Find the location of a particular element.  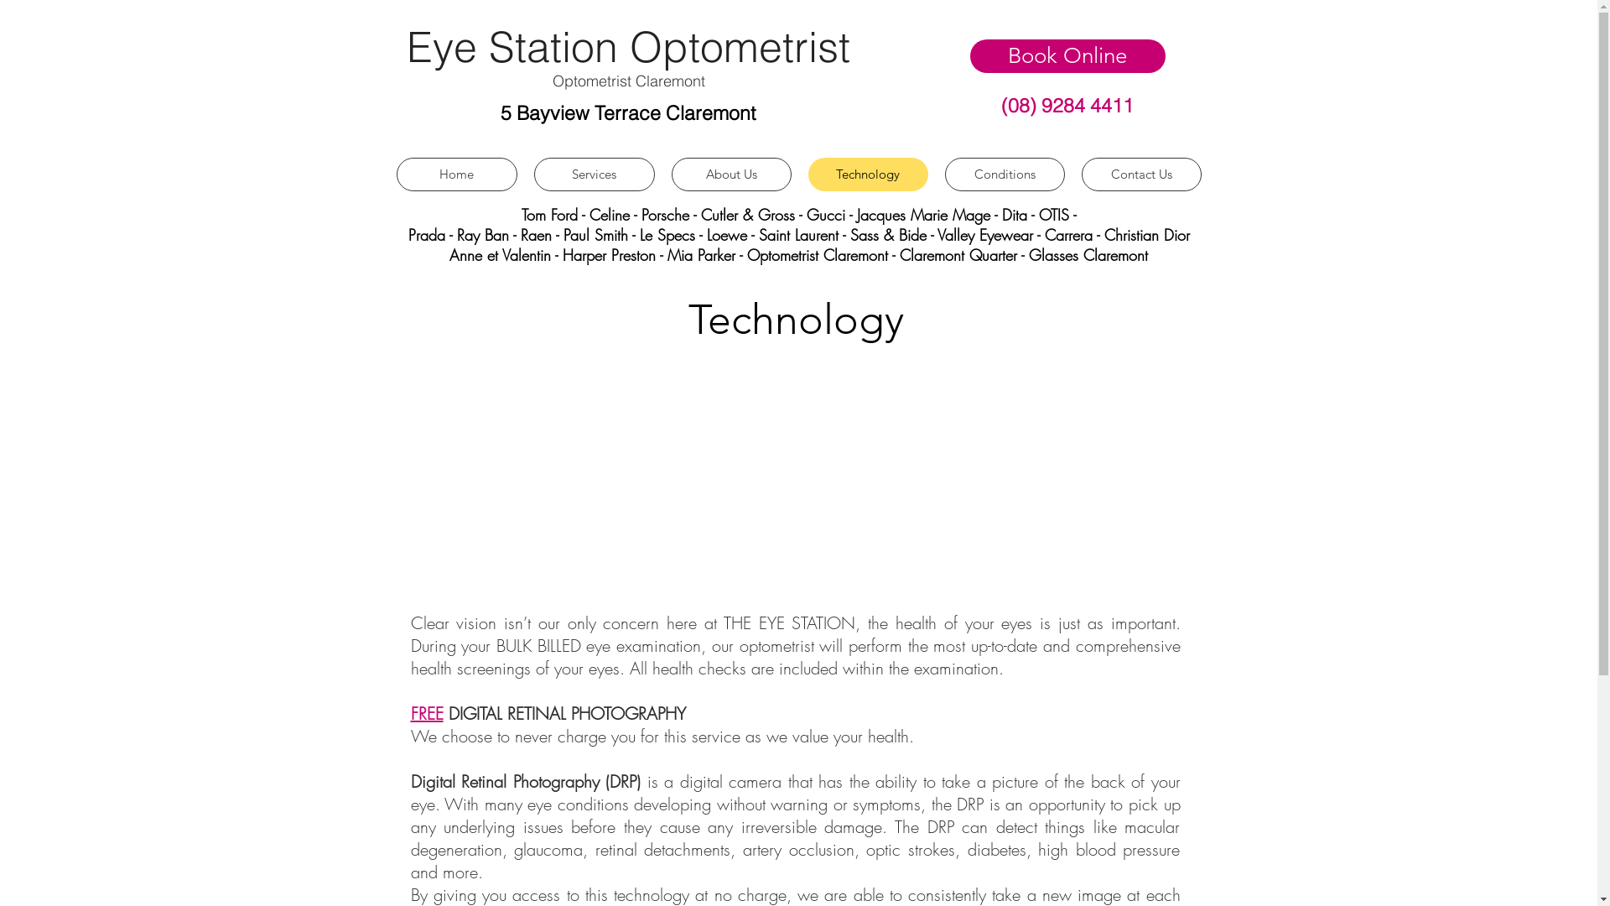

Conditions is located at coordinates (1005, 174).